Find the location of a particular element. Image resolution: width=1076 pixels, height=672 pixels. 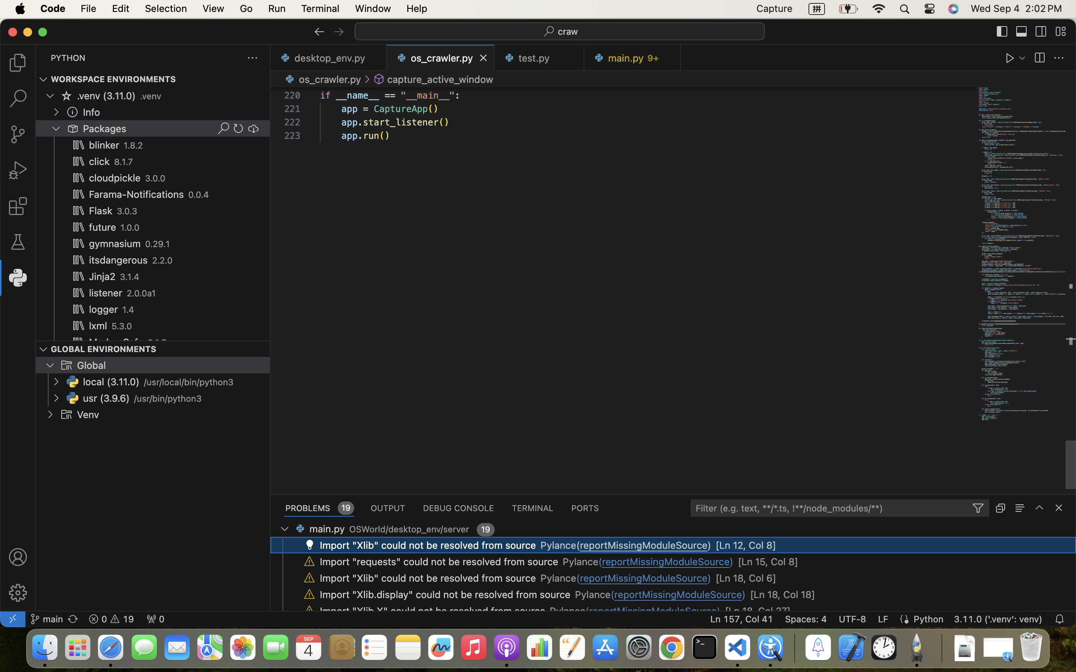

 is located at coordinates (1041, 31).